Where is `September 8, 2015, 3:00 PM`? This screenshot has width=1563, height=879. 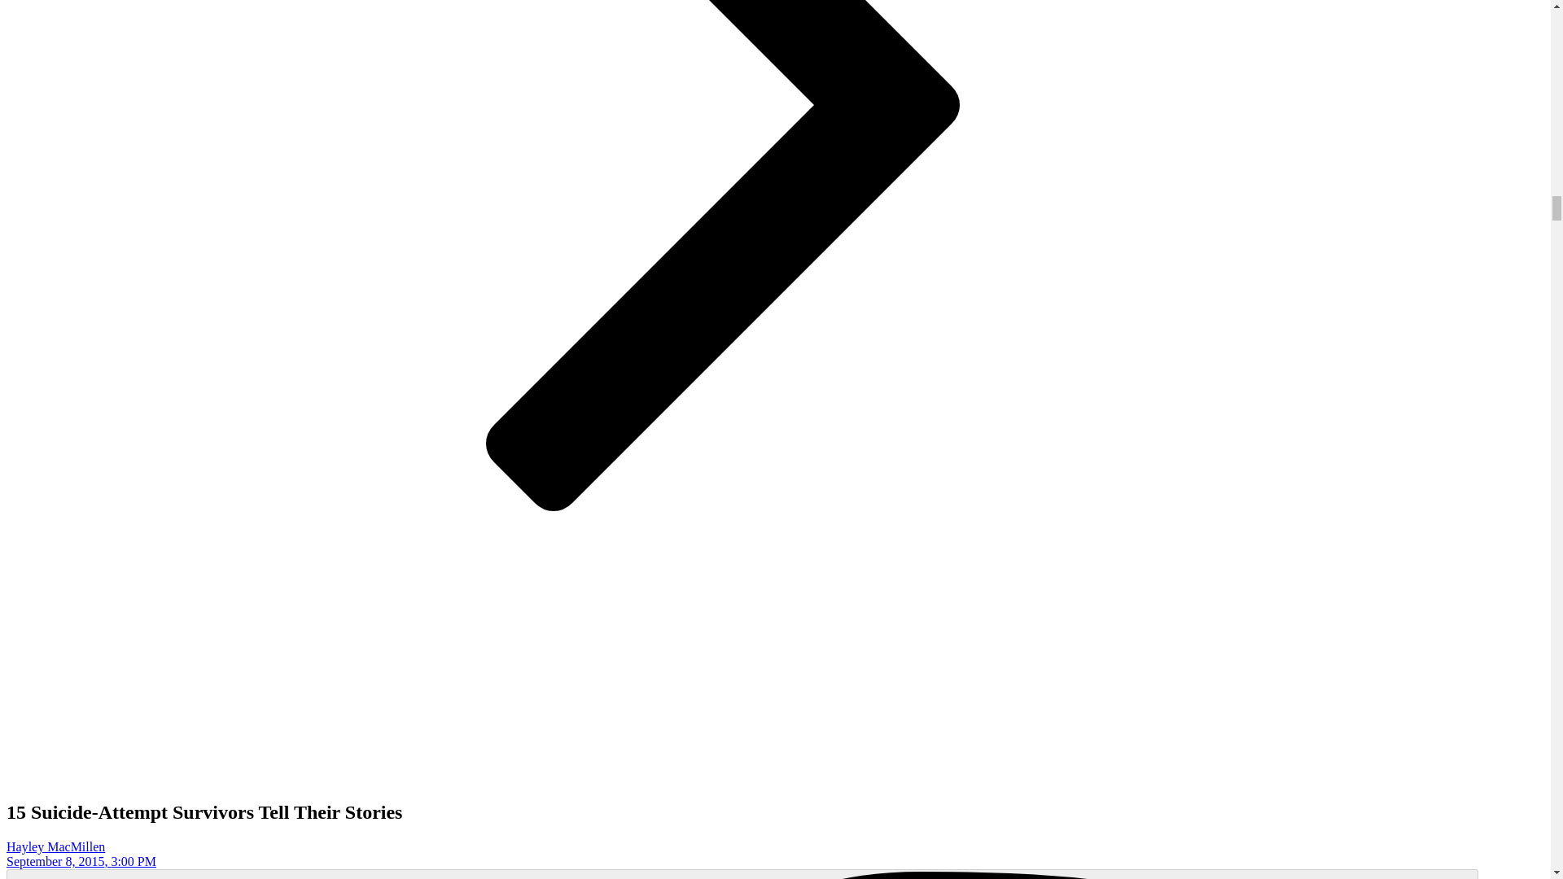
September 8, 2015, 3:00 PM is located at coordinates (81, 861).